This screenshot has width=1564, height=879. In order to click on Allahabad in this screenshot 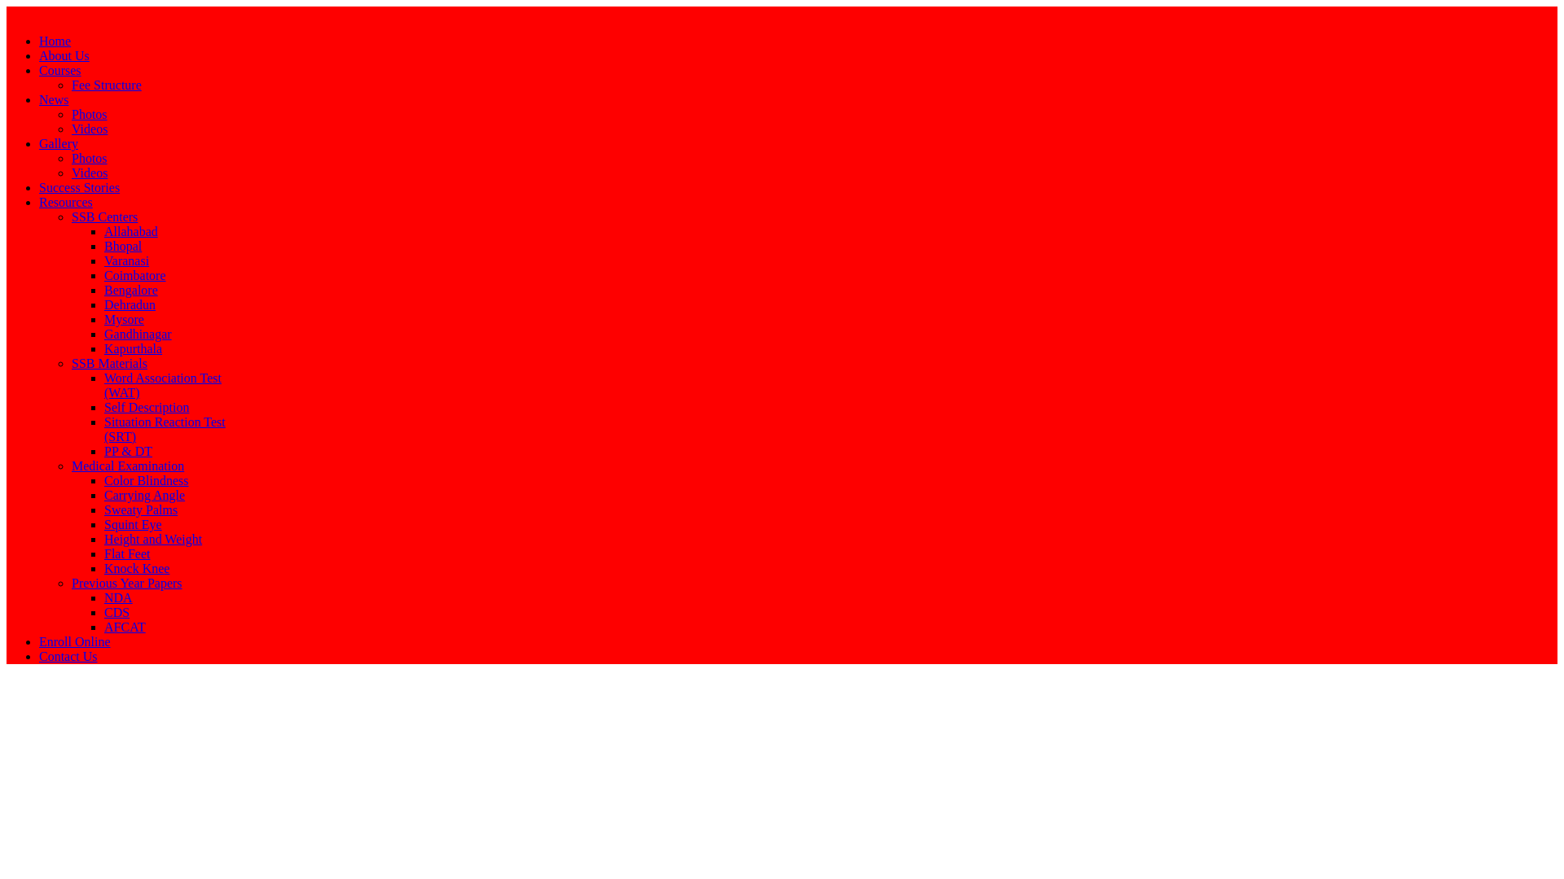, I will do `click(130, 231)`.